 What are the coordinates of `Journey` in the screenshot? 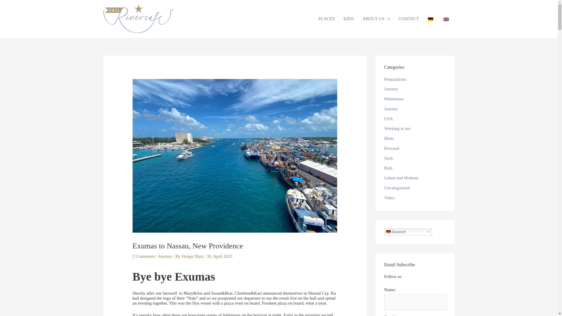 It's located at (165, 256).